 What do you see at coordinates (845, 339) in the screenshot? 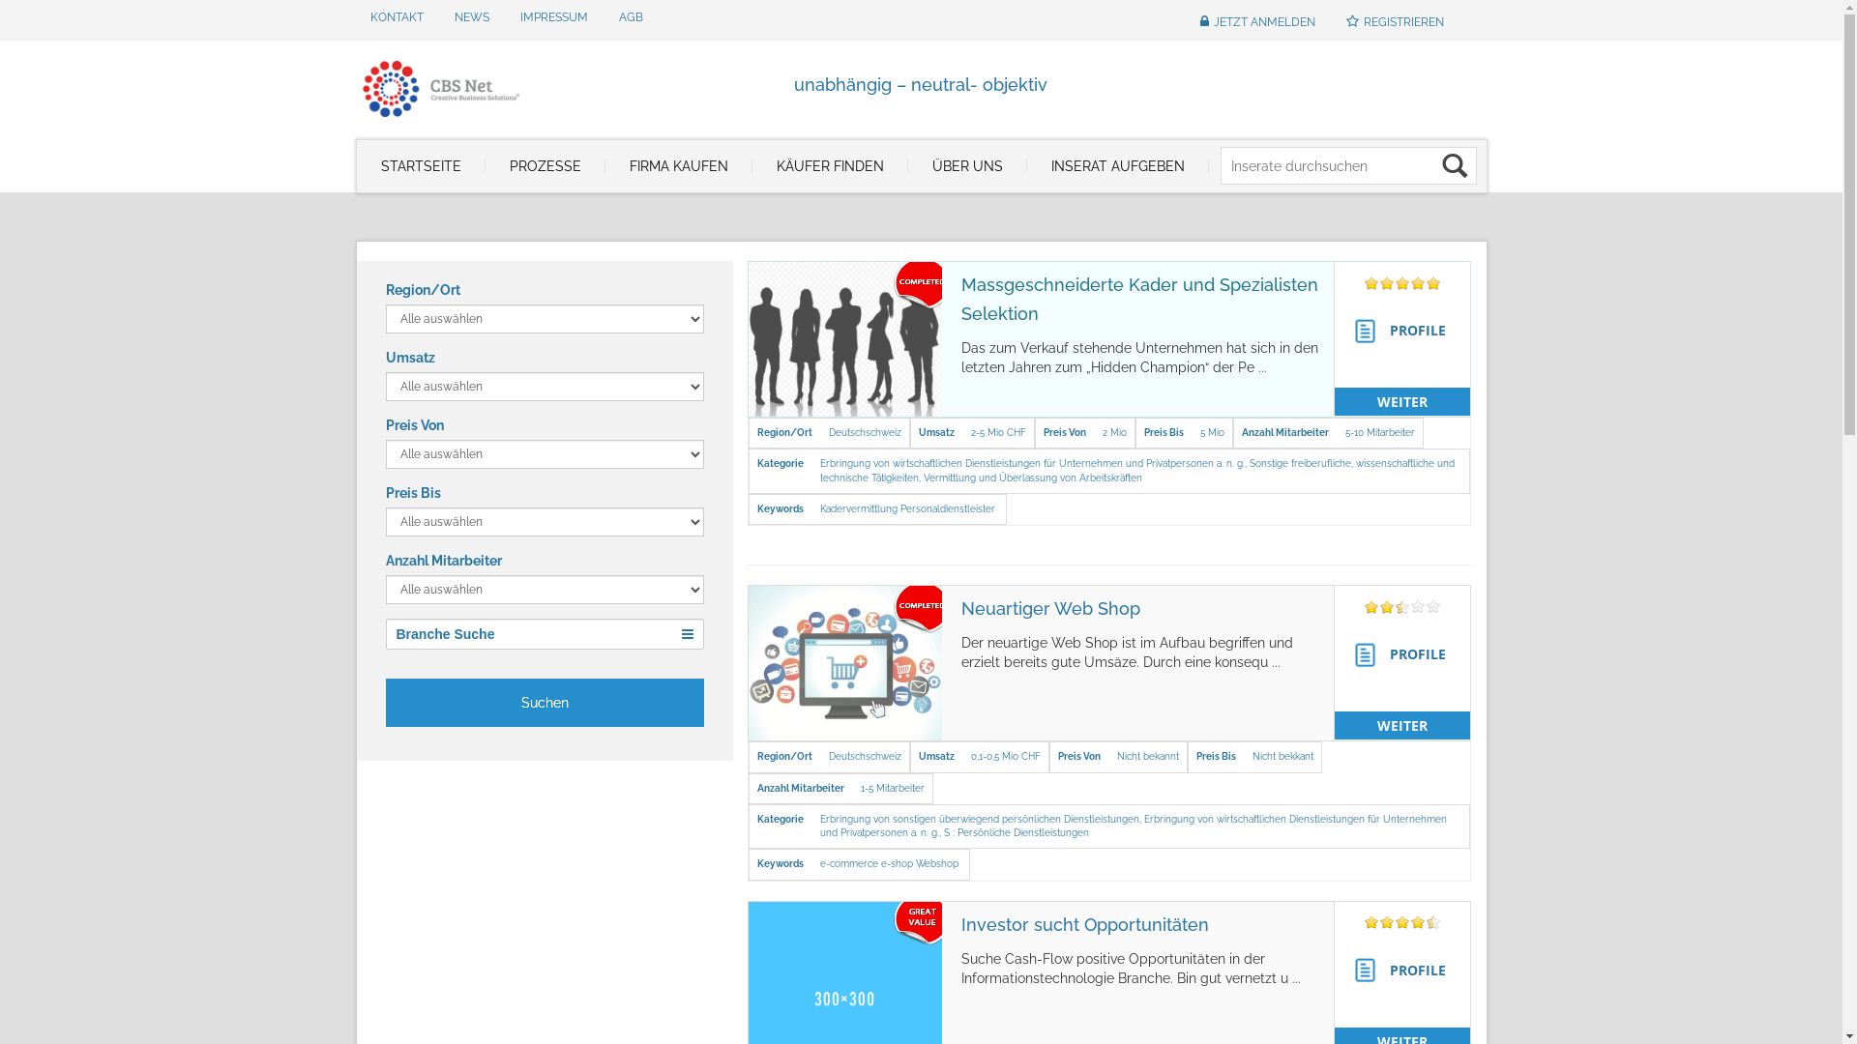
I see ` ` at bounding box center [845, 339].